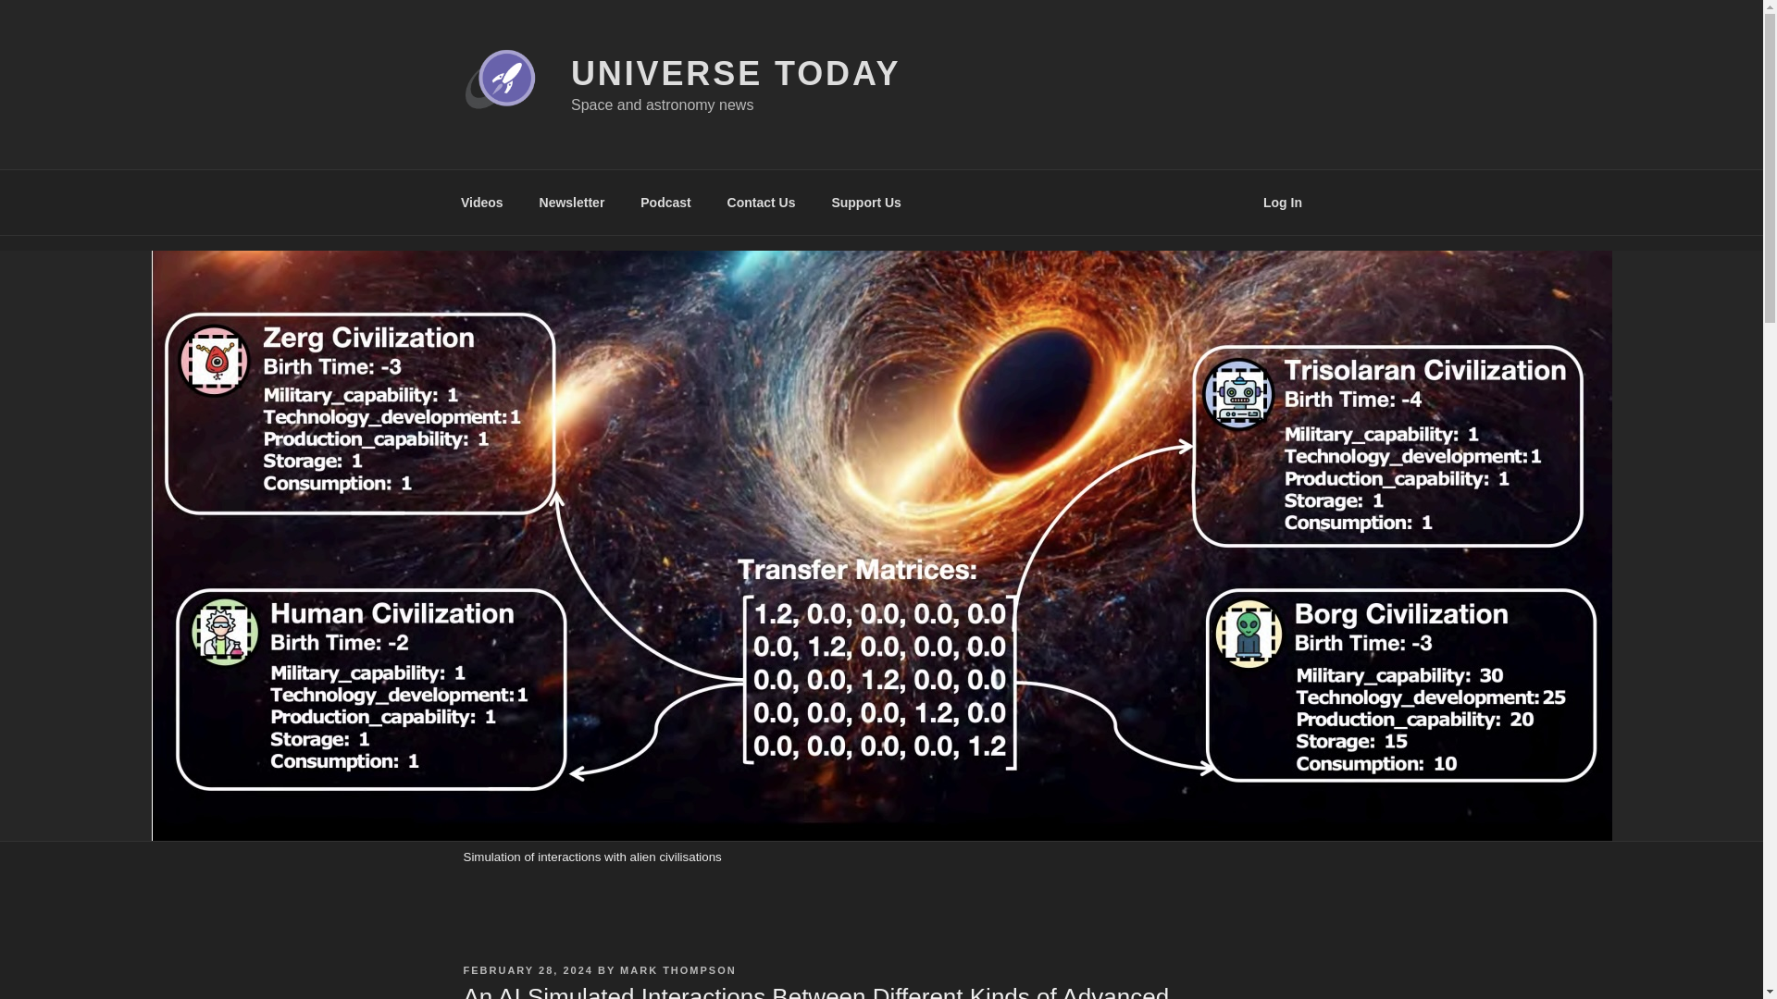  What do you see at coordinates (678, 970) in the screenshot?
I see `MARK THOMPSON` at bounding box center [678, 970].